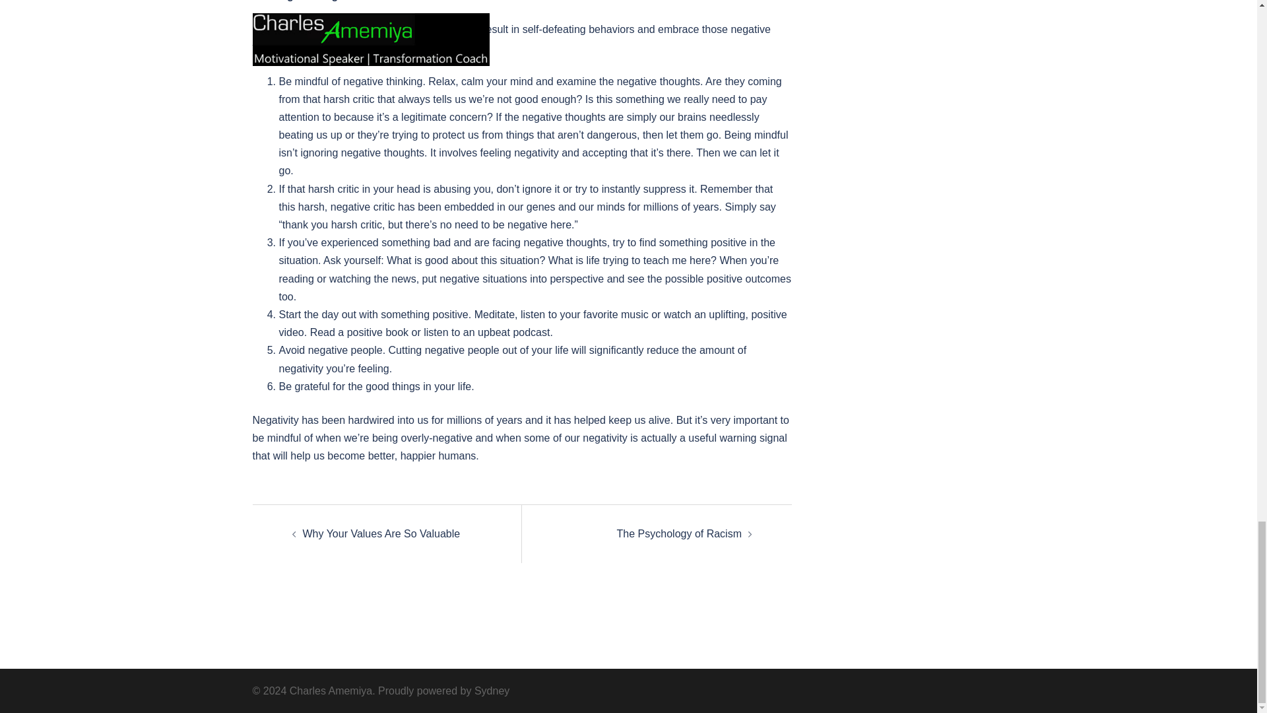 The image size is (1267, 713). I want to click on Why Your Values Are So Valuable, so click(381, 533).